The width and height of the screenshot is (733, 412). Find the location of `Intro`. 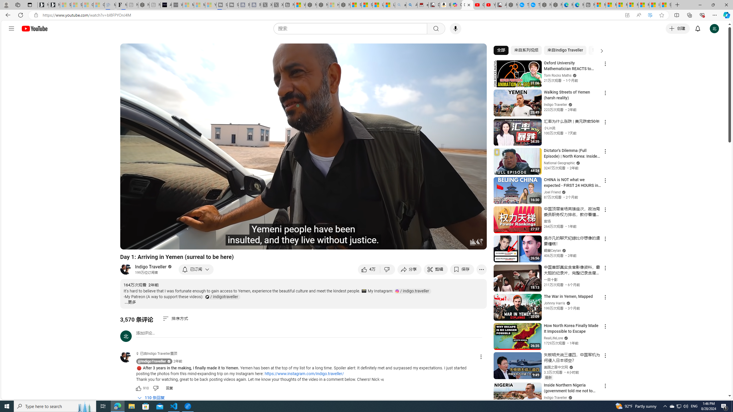

Intro is located at coordinates (196, 243).